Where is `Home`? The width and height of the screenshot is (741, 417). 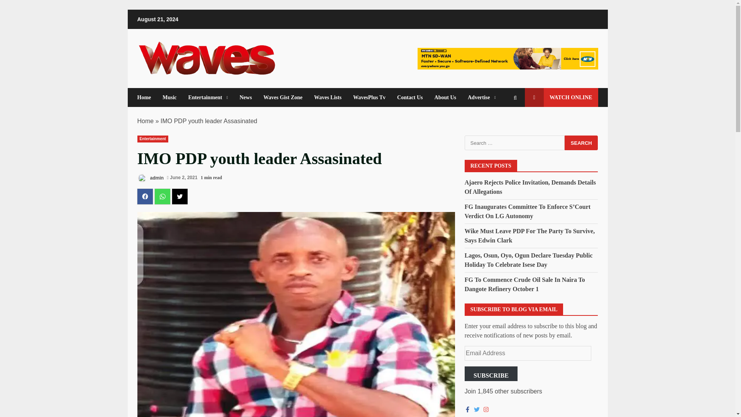
Home is located at coordinates (145, 120).